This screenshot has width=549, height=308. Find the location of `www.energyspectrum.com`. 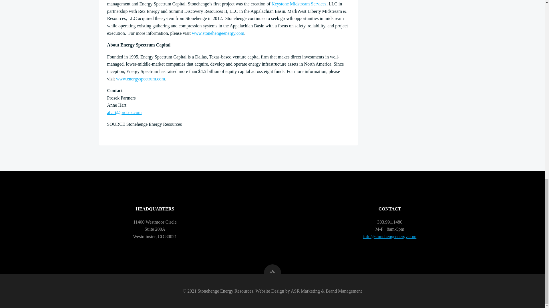

www.energyspectrum.com is located at coordinates (140, 79).